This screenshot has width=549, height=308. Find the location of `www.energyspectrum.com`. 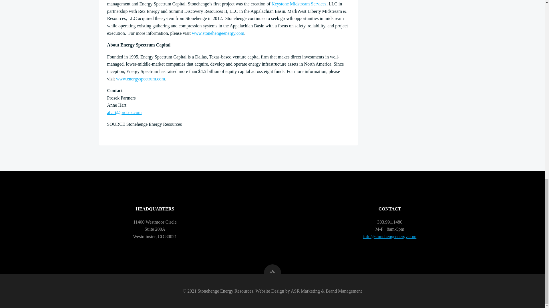

www.energyspectrum.com is located at coordinates (140, 79).